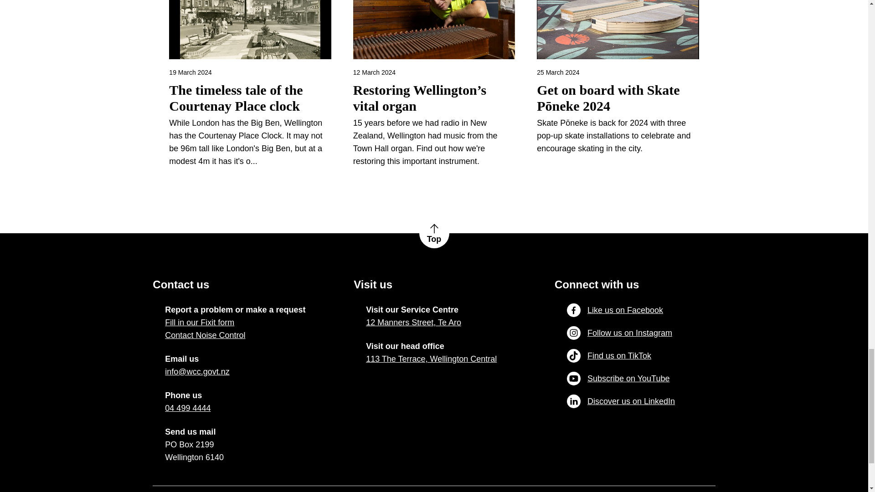 The height and width of the screenshot is (492, 875). Describe the element at coordinates (431, 359) in the screenshot. I see `Link opens in a new window` at that location.